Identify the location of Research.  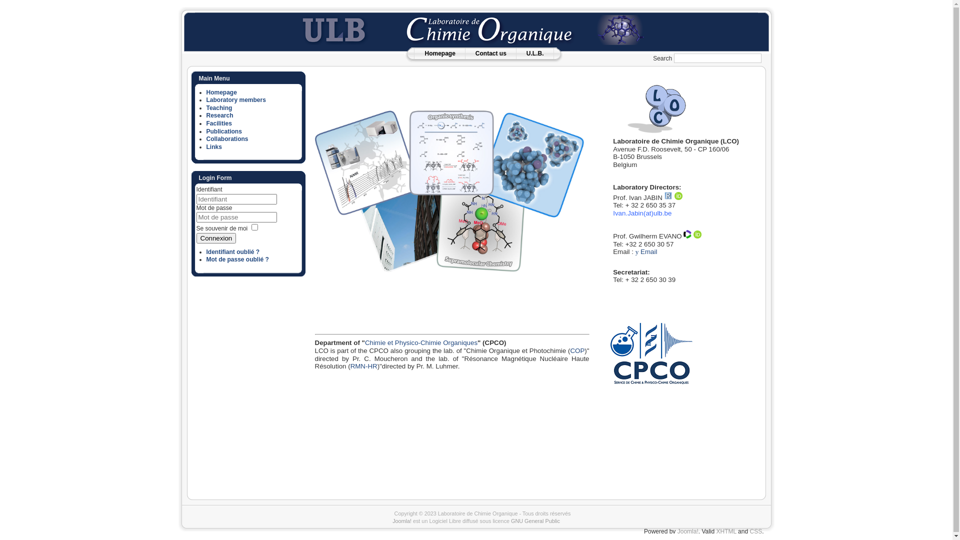
(219, 115).